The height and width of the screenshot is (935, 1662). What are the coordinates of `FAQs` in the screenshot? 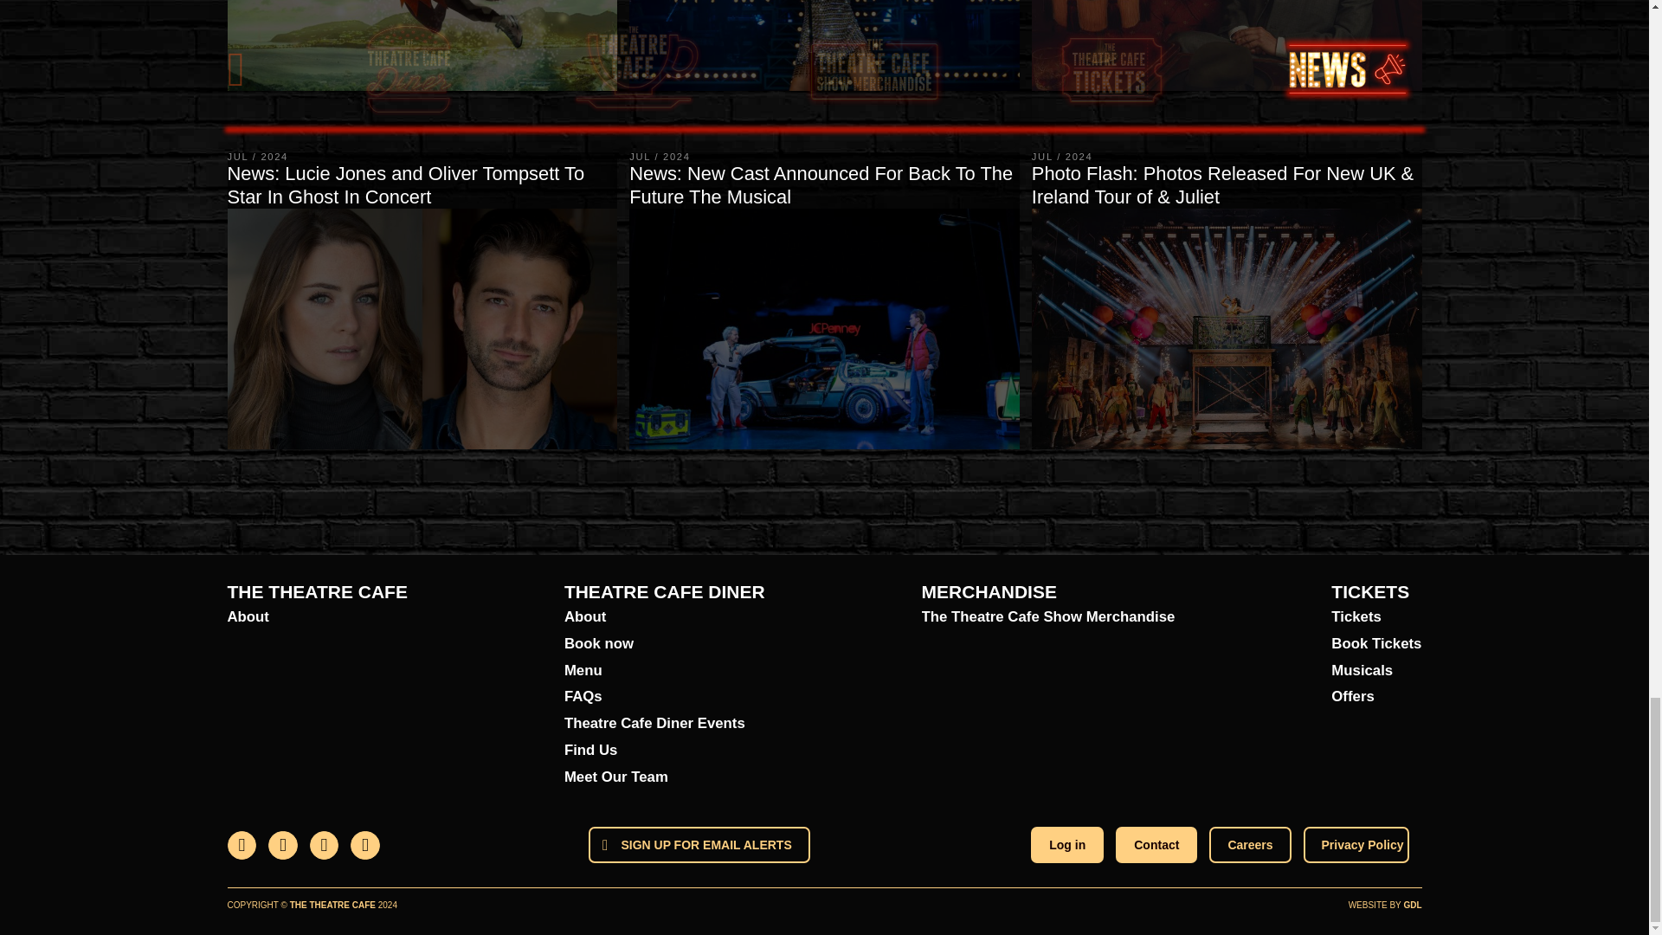 It's located at (665, 696).